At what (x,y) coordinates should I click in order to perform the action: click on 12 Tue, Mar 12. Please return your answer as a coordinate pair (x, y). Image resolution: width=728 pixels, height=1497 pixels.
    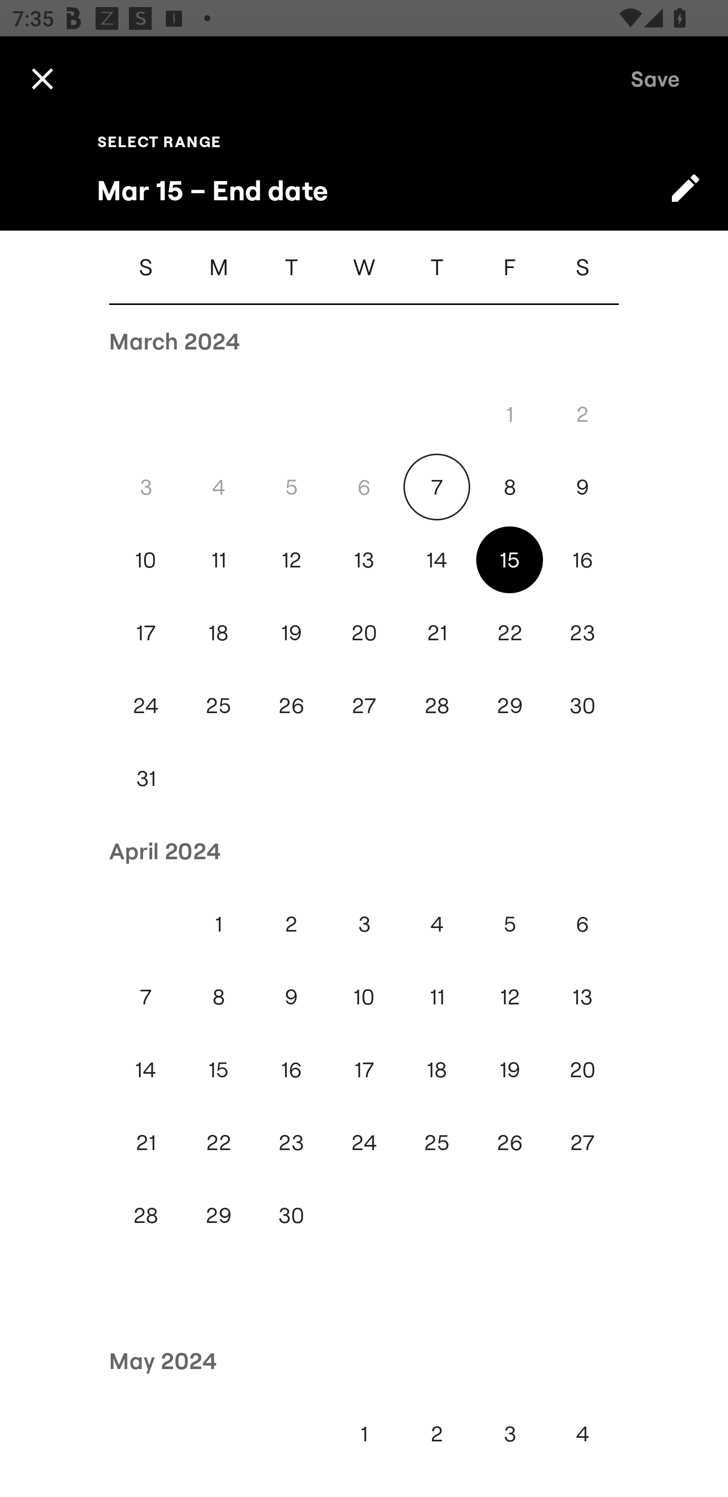
    Looking at the image, I should click on (291, 560).